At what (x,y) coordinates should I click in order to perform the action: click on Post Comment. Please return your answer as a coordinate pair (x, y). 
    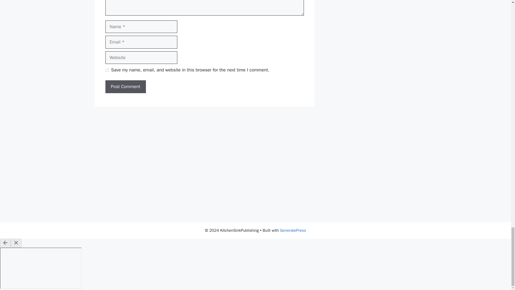
    Looking at the image, I should click on (125, 86).